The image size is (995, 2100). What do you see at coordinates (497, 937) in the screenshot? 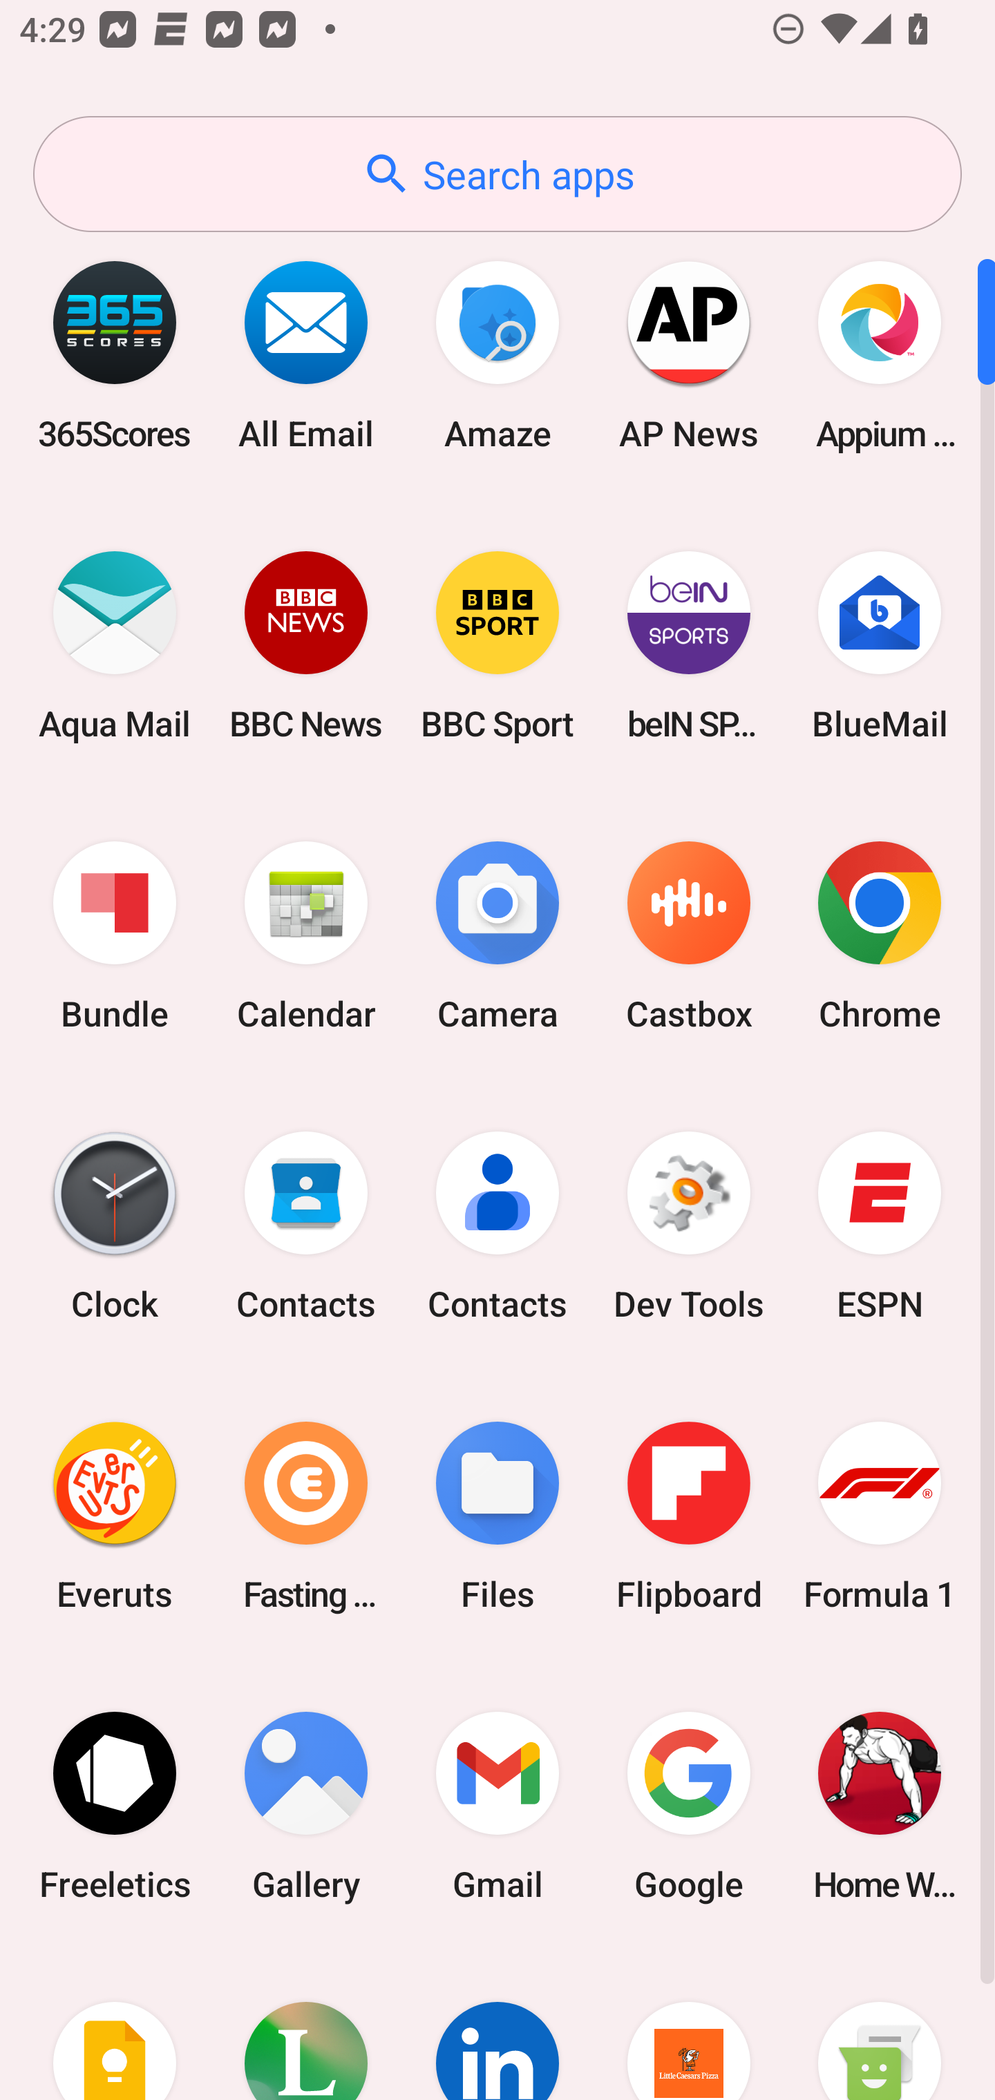
I see `Camera` at bounding box center [497, 937].